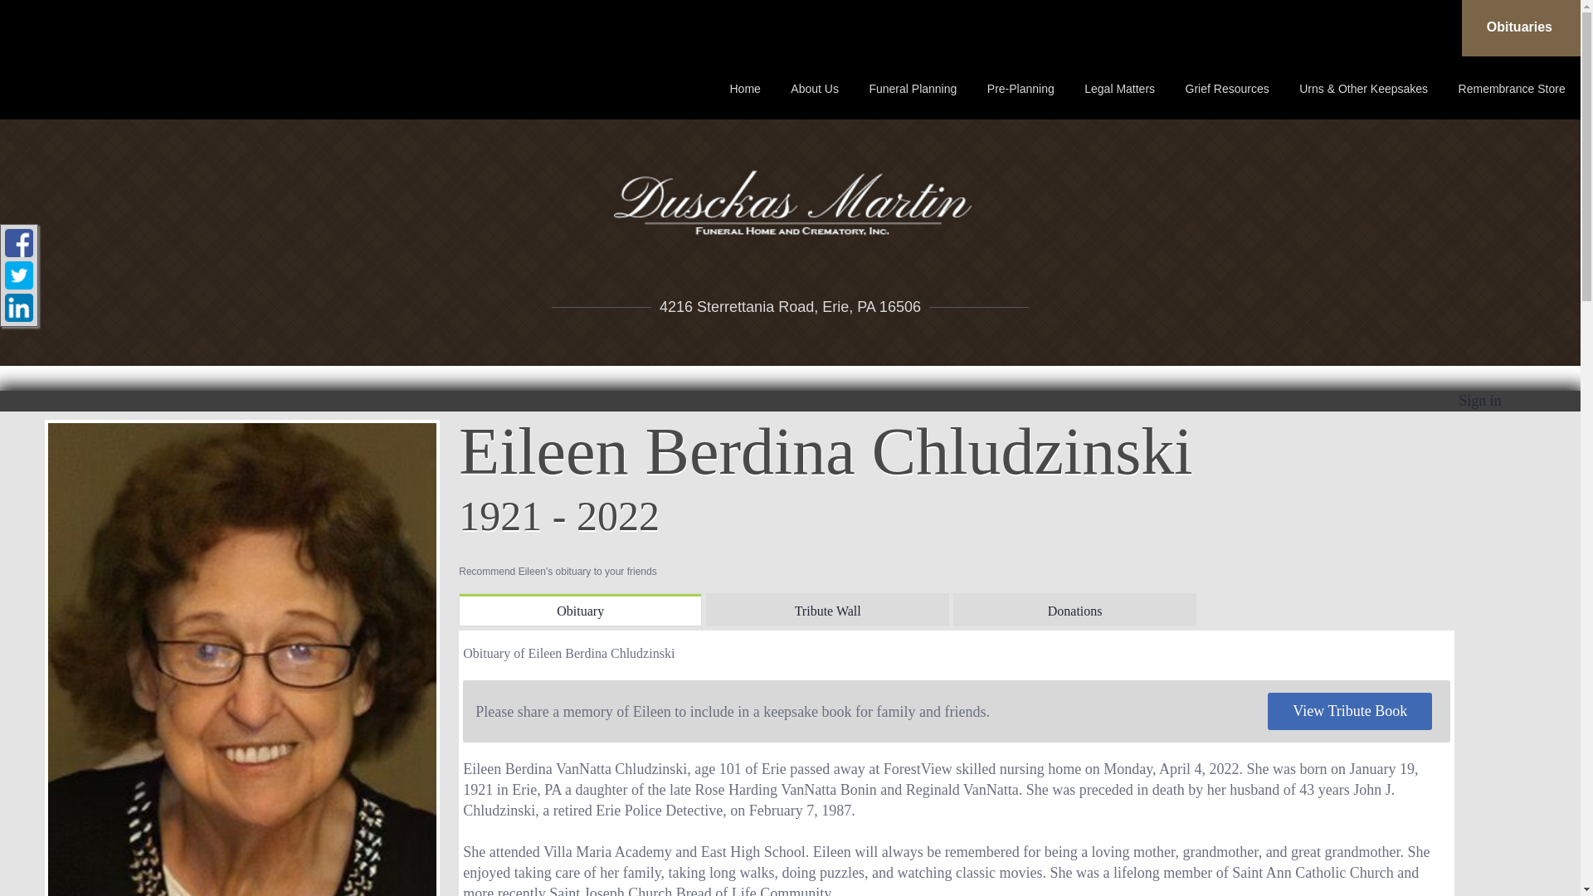 Image resolution: width=1593 pixels, height=896 pixels. I want to click on About Us, so click(815, 88).